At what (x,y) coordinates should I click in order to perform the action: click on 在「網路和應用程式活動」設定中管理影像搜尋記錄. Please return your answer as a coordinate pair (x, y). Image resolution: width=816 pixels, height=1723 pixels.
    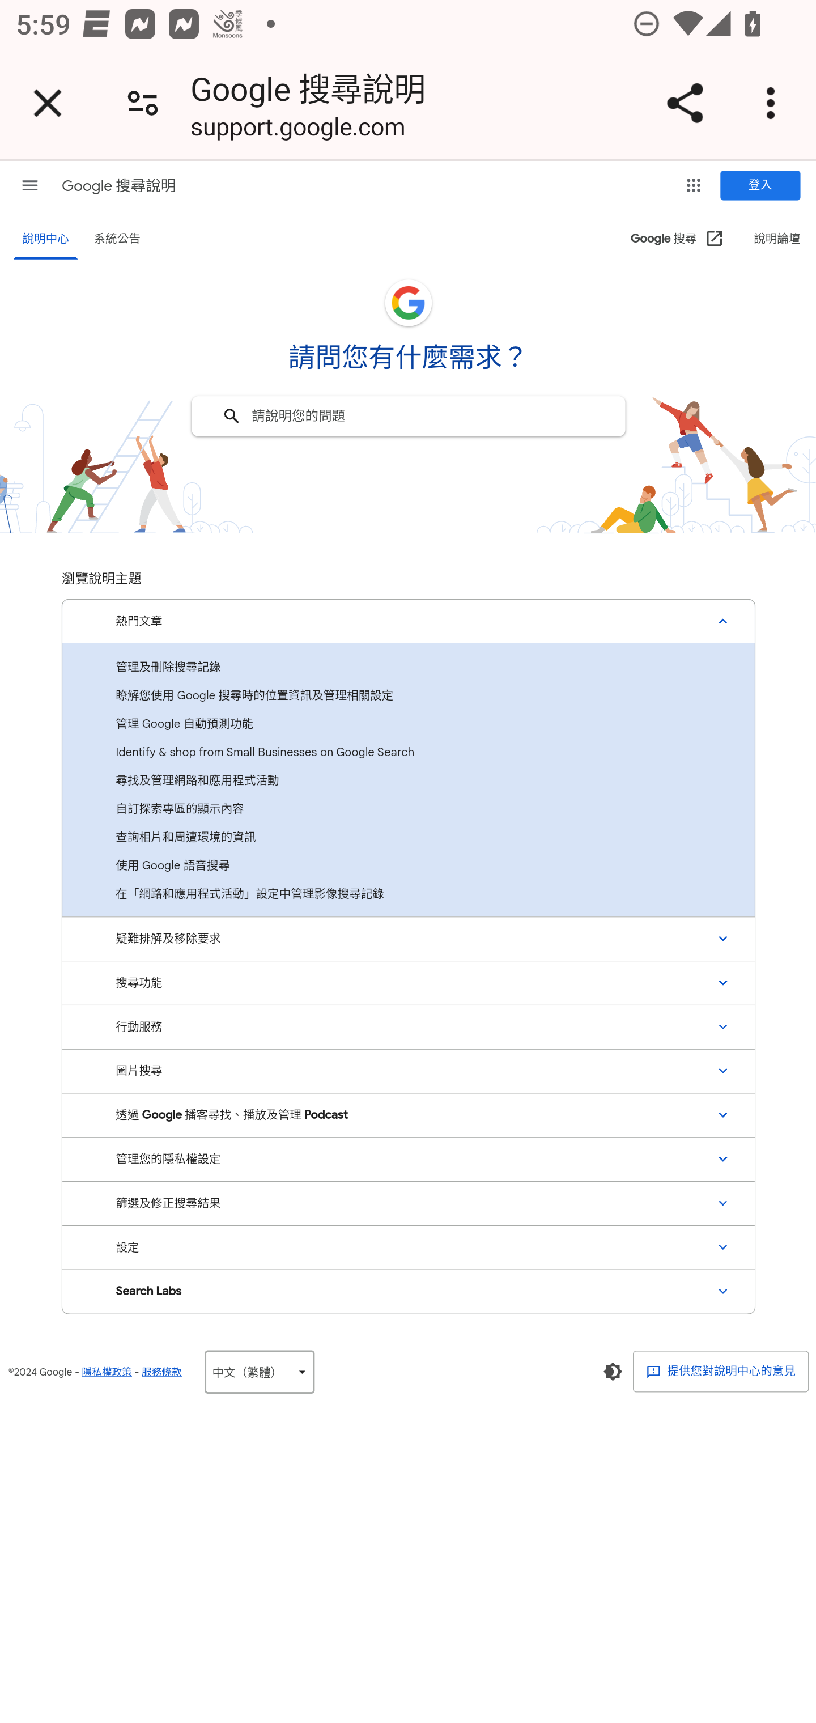
    Looking at the image, I should click on (408, 893).